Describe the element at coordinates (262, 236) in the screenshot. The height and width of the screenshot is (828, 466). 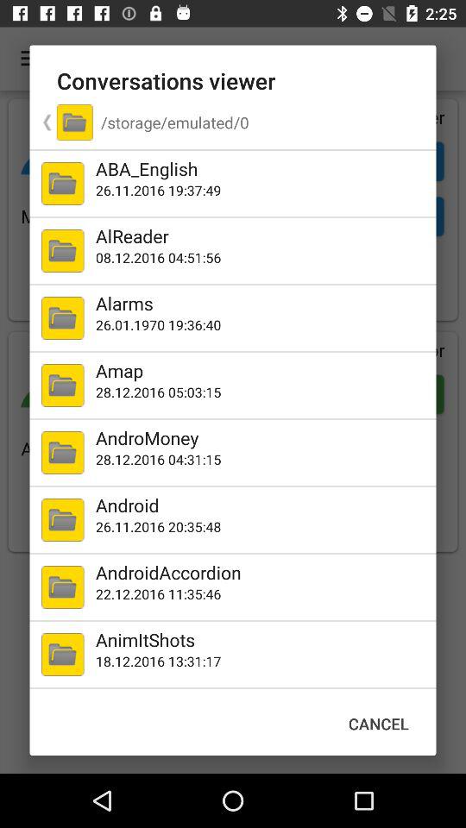
I see `swipe until alreader icon` at that location.